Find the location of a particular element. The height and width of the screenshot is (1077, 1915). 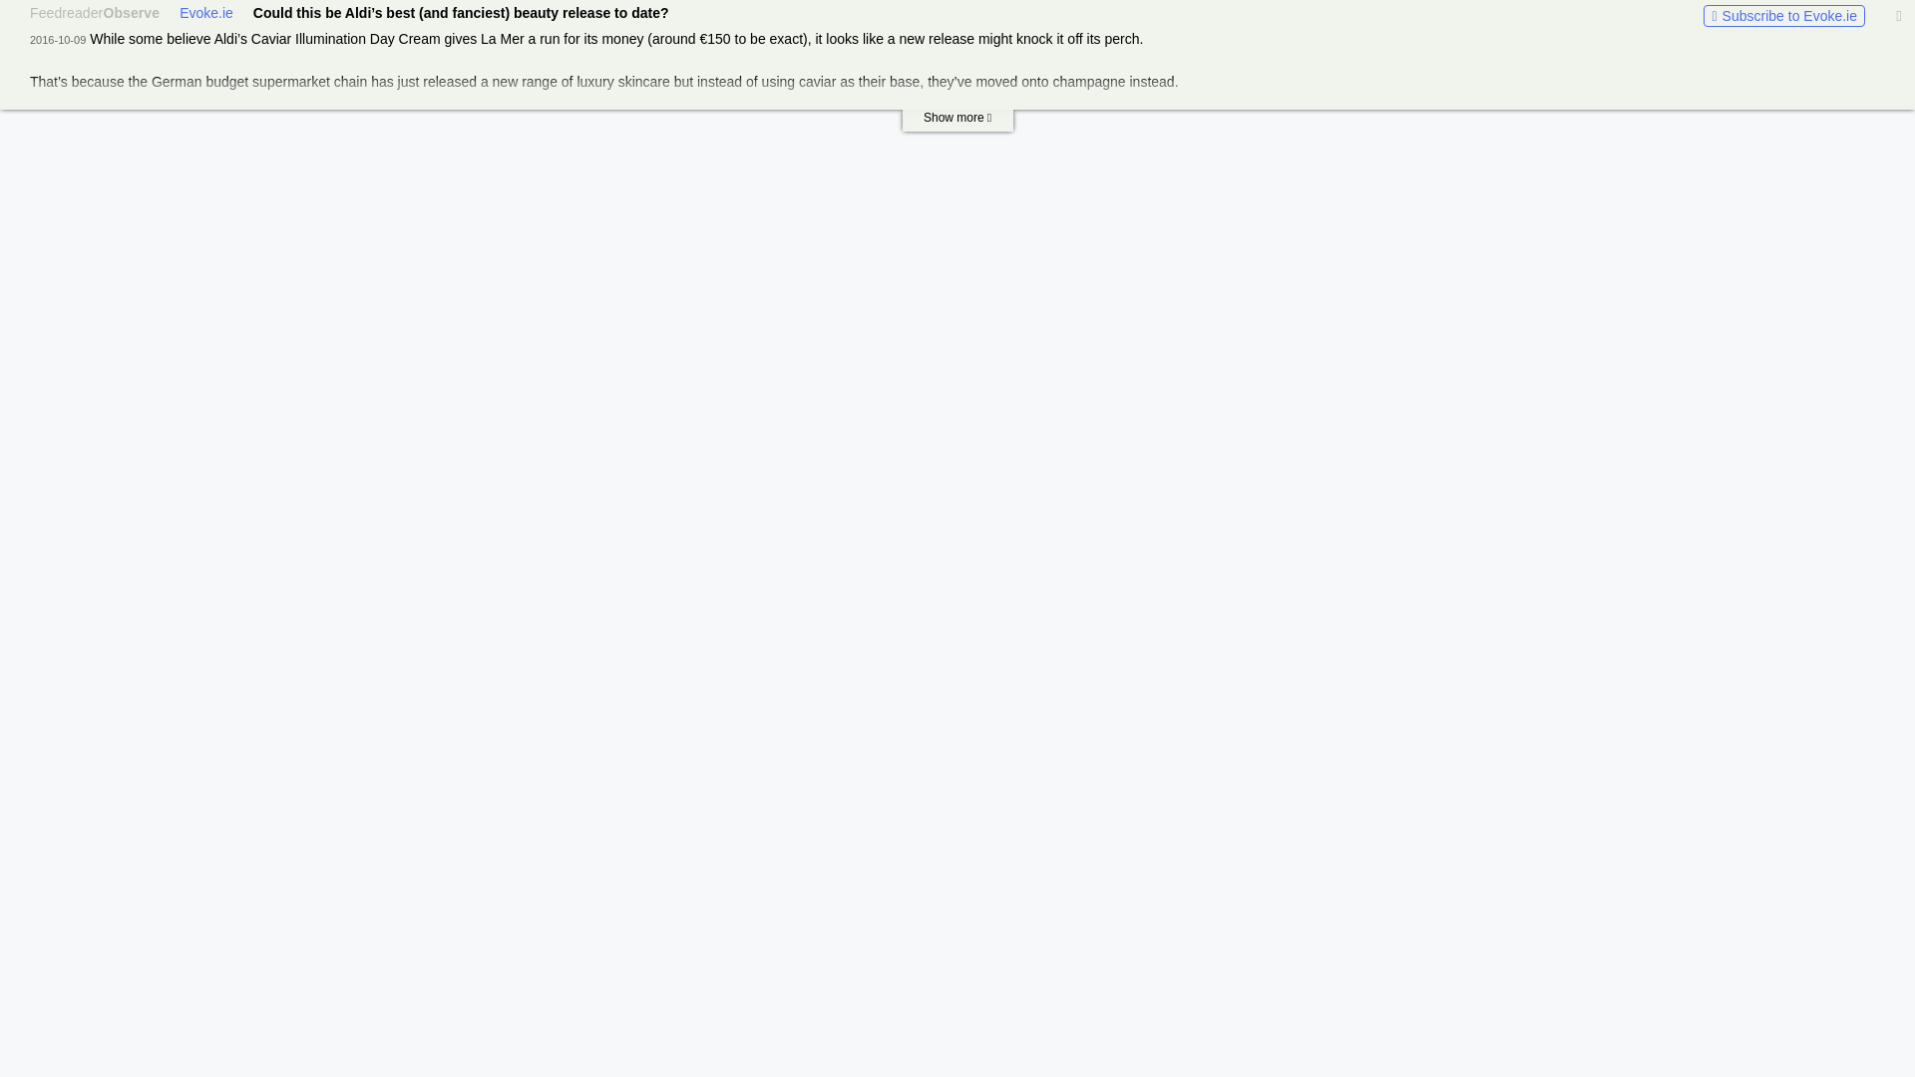

Subscribe to Evoke.ie is located at coordinates (1784, 16).